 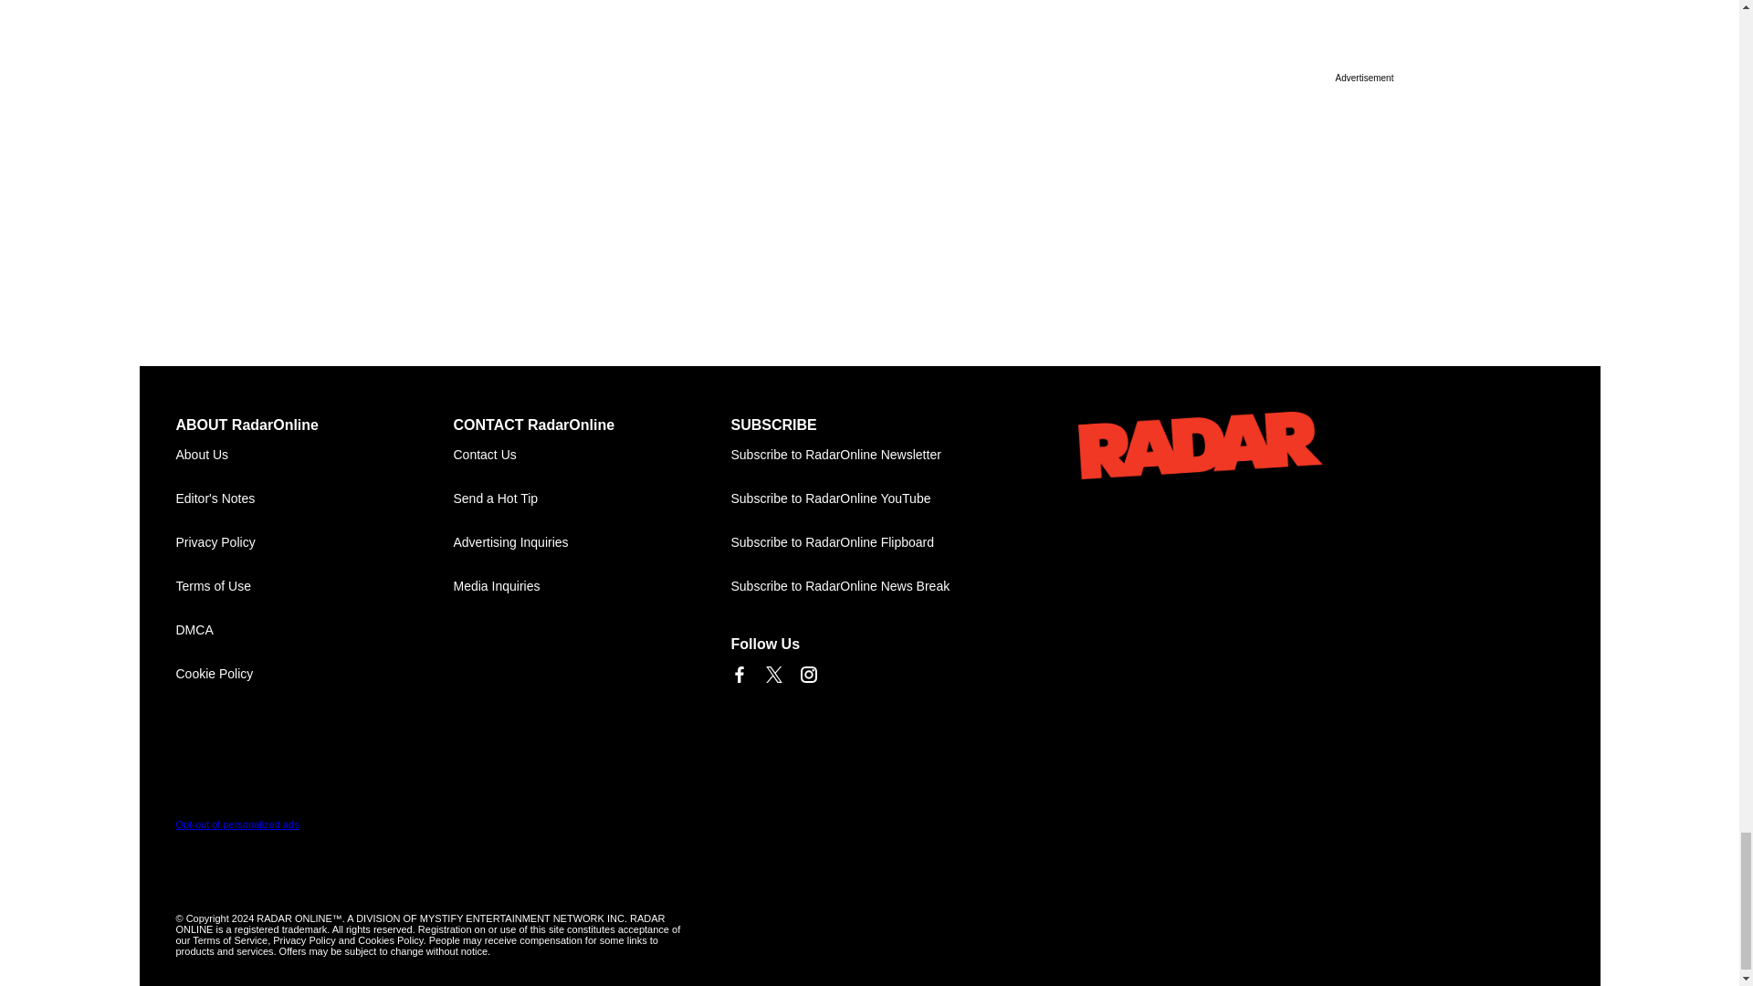 What do you see at coordinates (738, 675) in the screenshot?
I see `Link to Facebook` at bounding box center [738, 675].